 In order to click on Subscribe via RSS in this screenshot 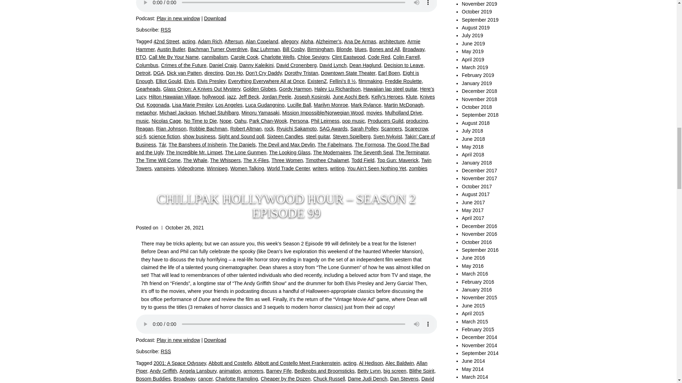, I will do `click(166, 29)`.